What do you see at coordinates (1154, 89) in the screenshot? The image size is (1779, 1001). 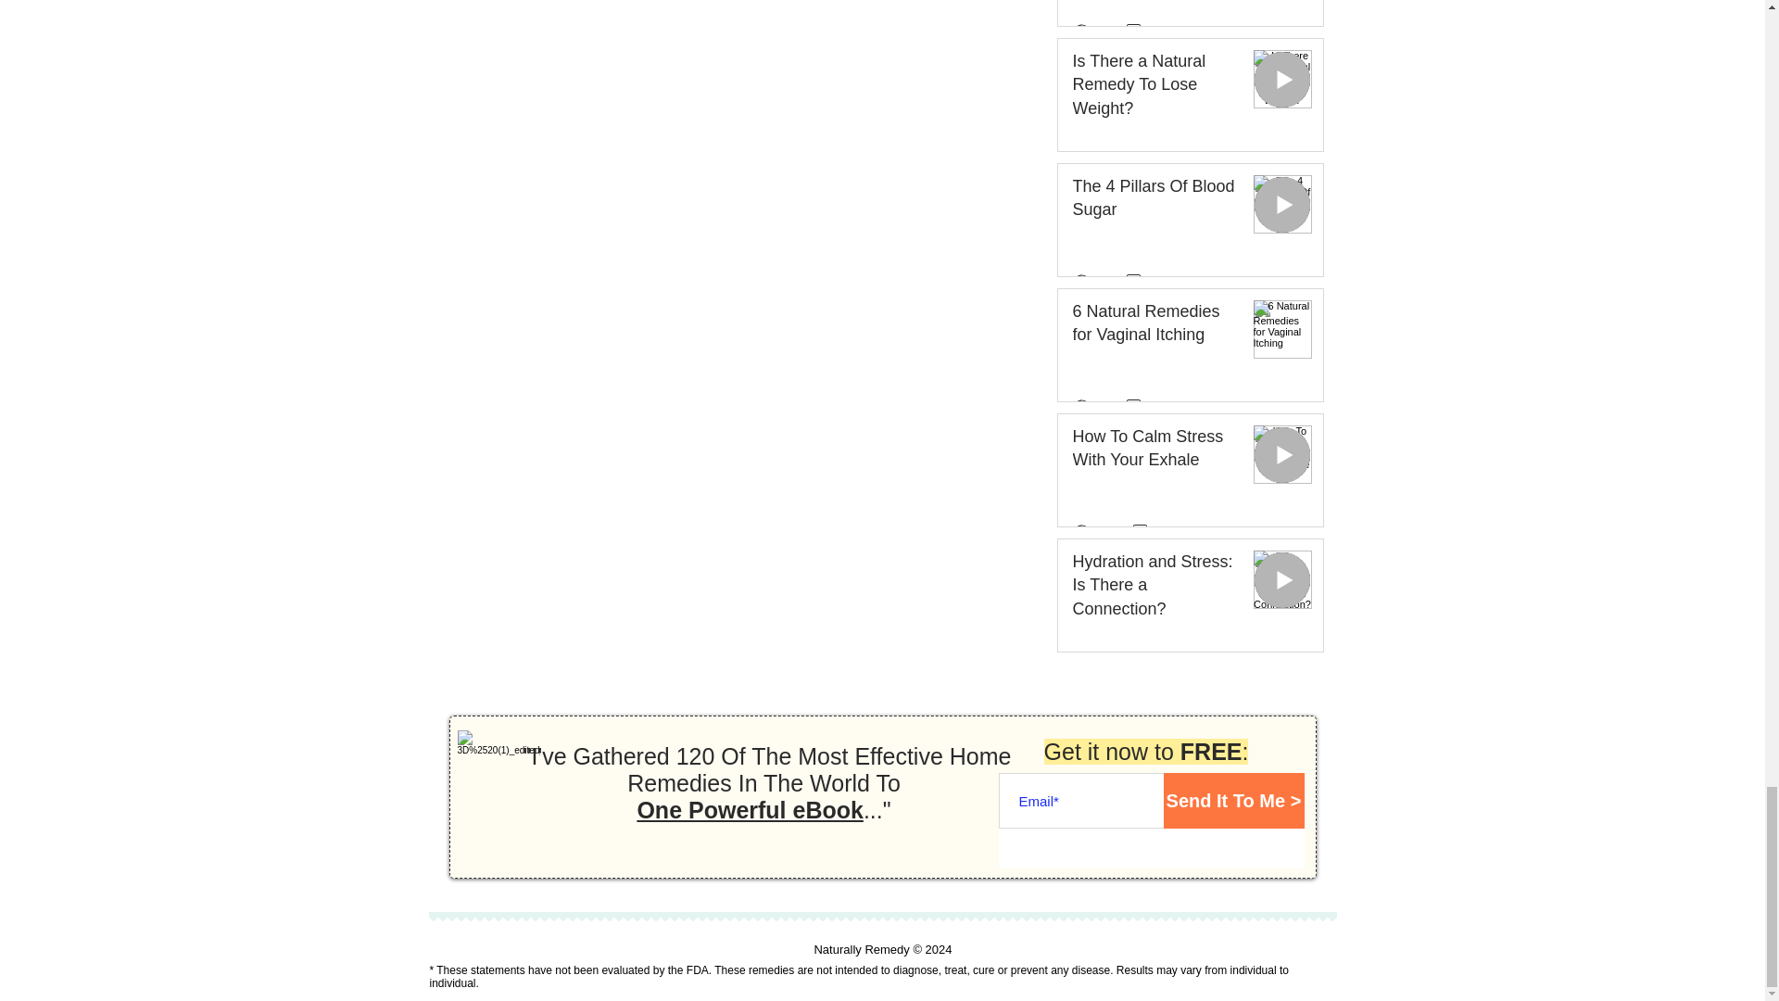 I see `Is There a Natural Remedy To Lose Weight?` at bounding box center [1154, 89].